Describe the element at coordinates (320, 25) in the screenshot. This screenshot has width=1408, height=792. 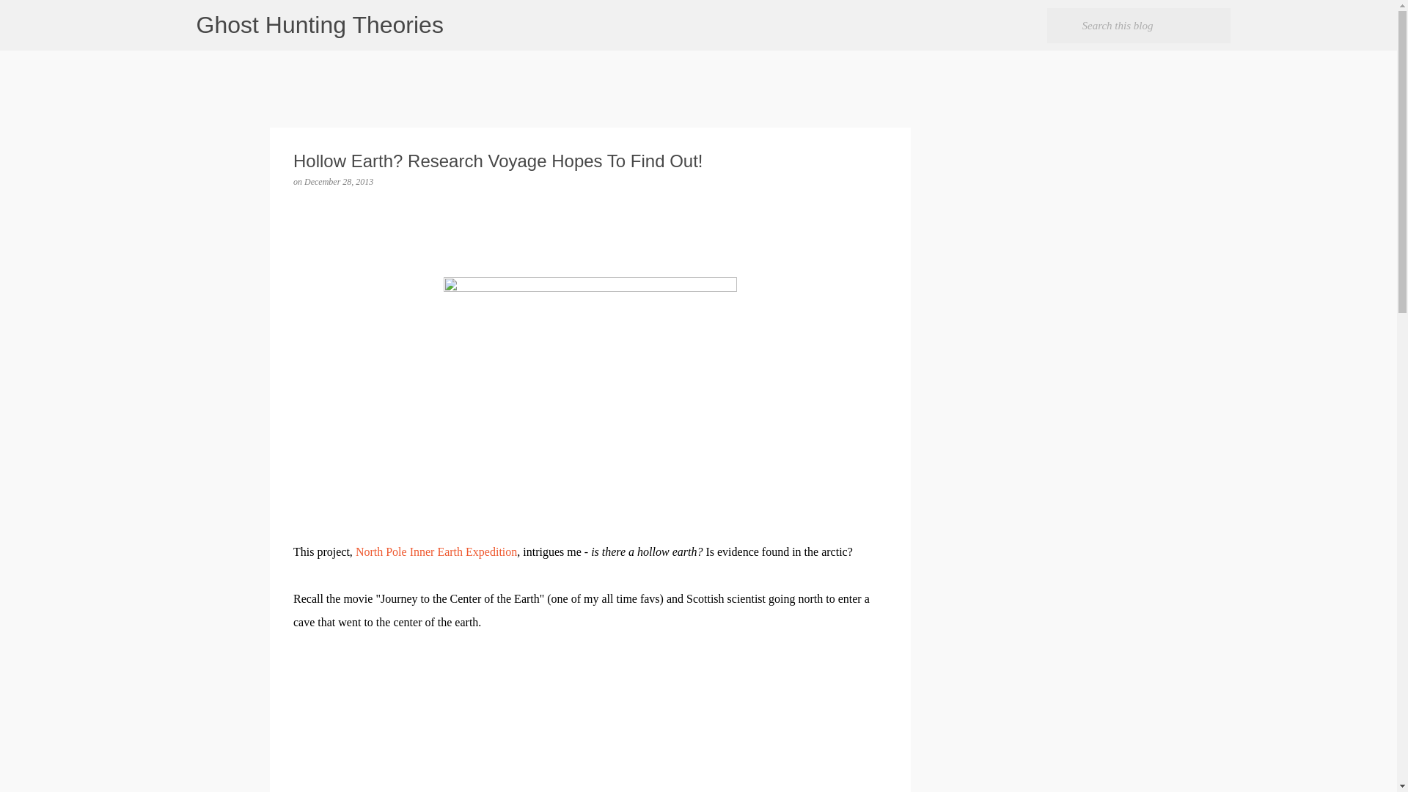
I see `Ghost Hunting Theories` at that location.